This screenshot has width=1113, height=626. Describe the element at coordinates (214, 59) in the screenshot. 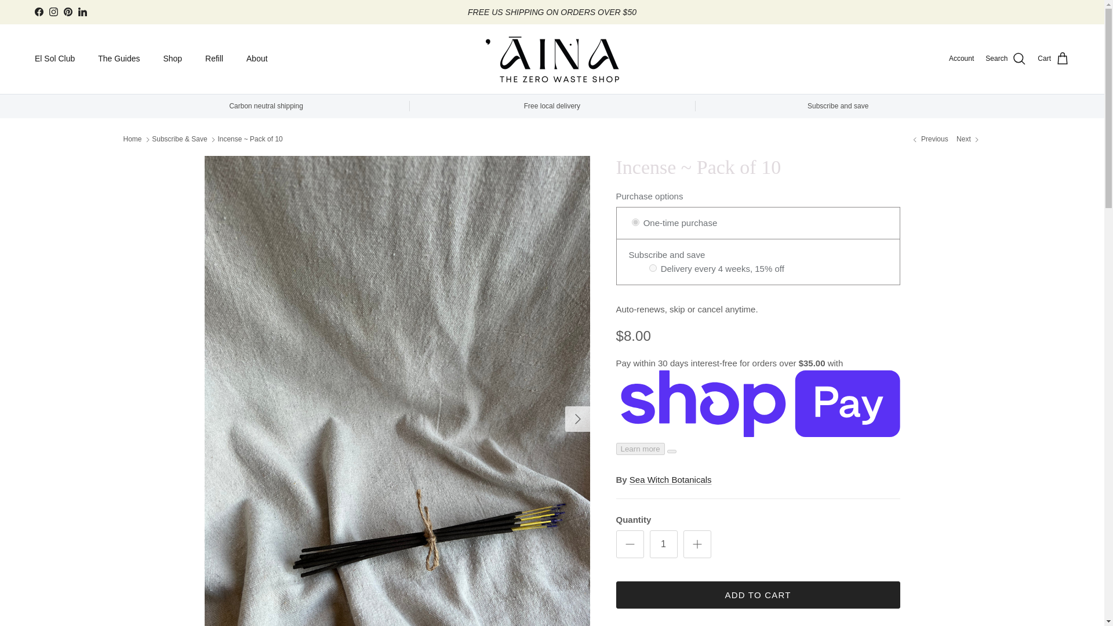

I see `Refill` at that location.